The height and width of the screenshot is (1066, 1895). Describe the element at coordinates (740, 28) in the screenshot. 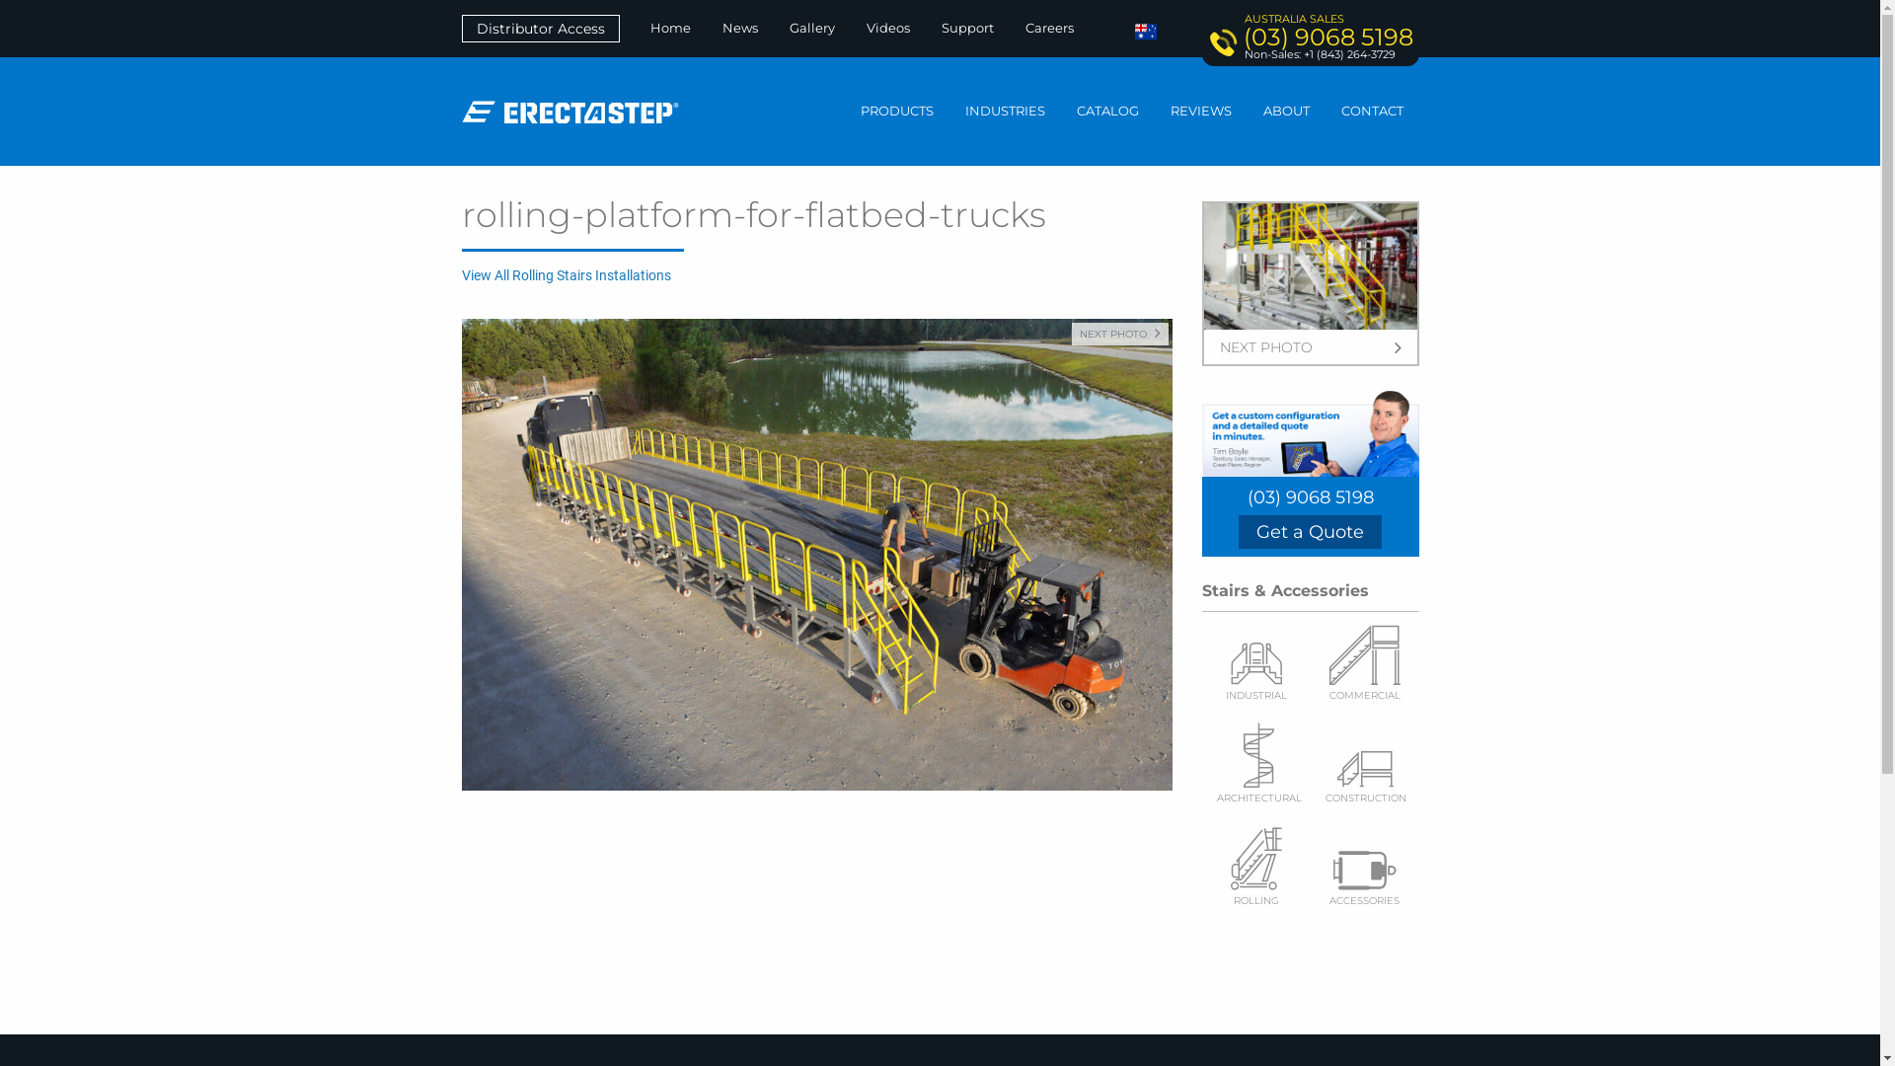

I see `News` at that location.